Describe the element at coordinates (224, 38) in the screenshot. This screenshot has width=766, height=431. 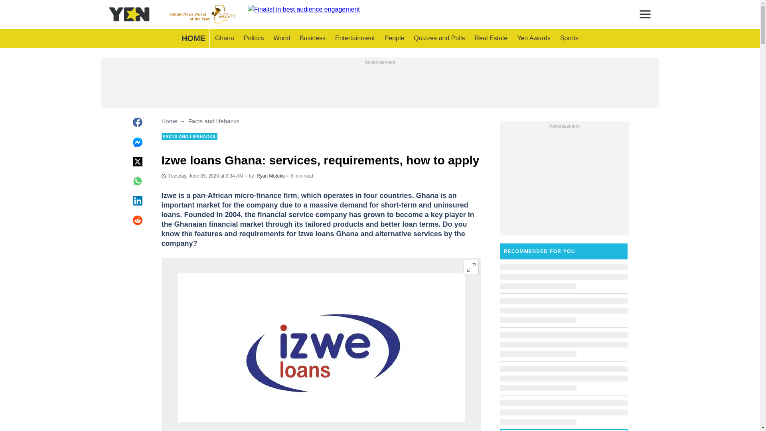
I see `Izwe loans Ghana: services, requirements, how to apply` at that location.